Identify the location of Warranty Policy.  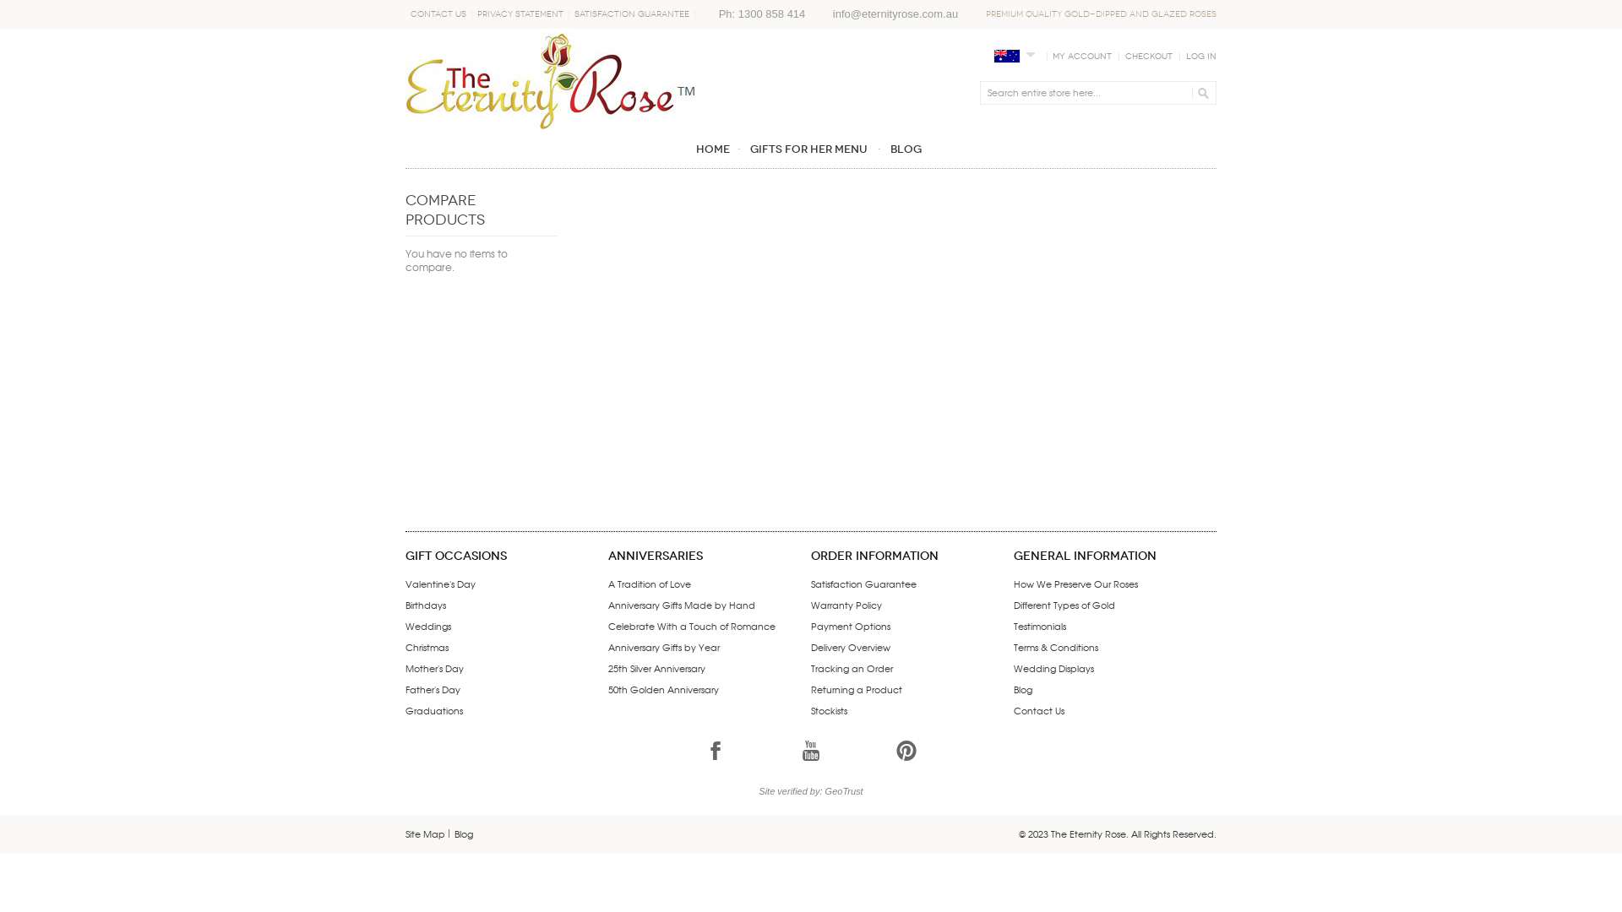
(846, 605).